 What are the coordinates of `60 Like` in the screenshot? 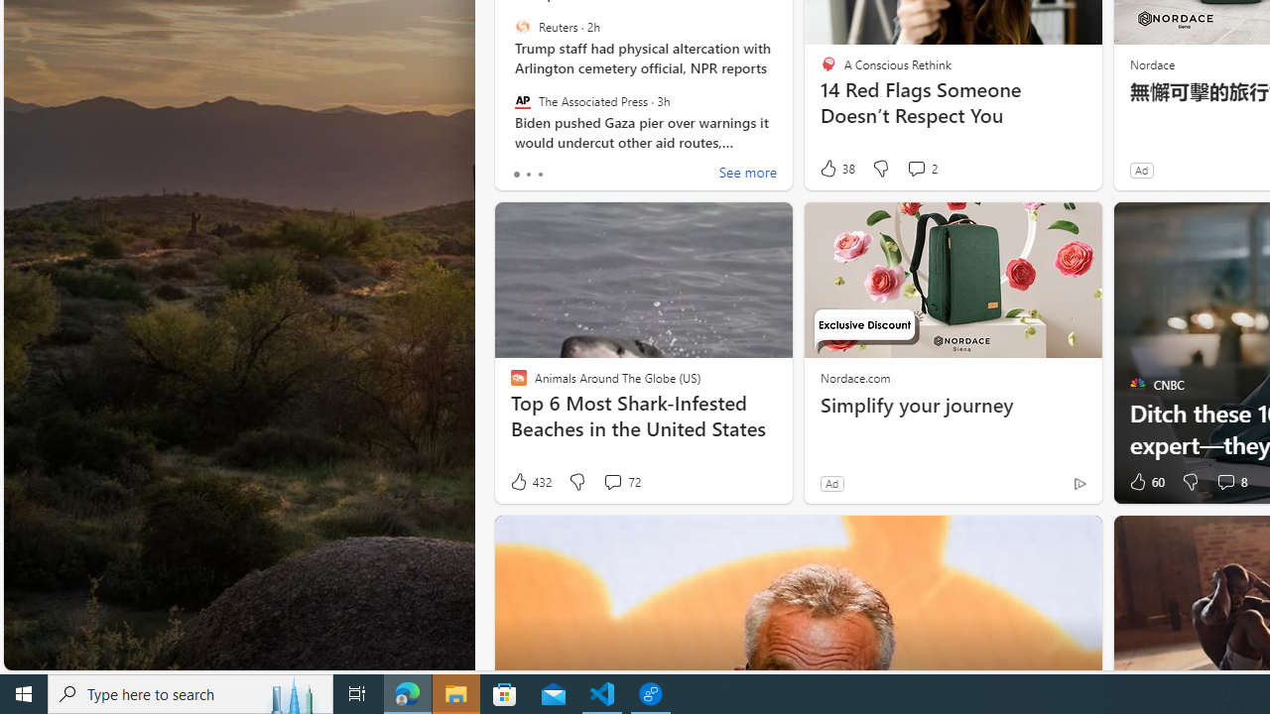 It's located at (1145, 482).